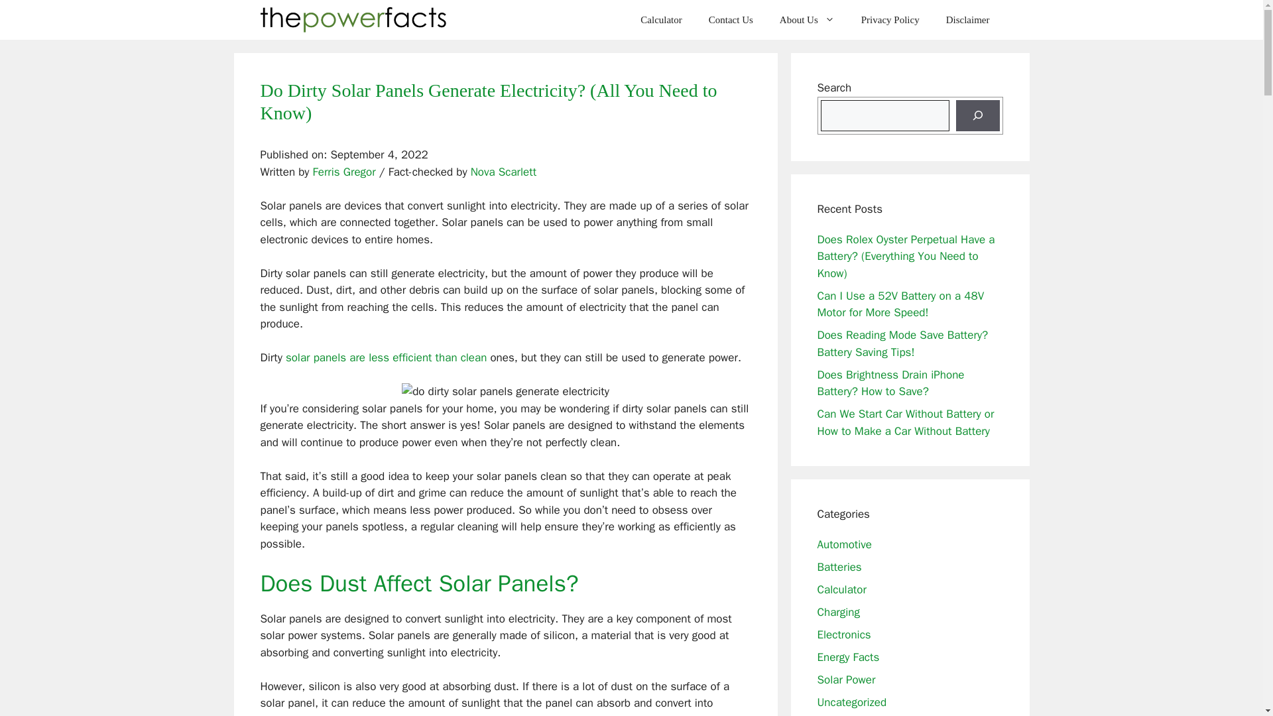  What do you see at coordinates (806, 20) in the screenshot?
I see `About Us` at bounding box center [806, 20].